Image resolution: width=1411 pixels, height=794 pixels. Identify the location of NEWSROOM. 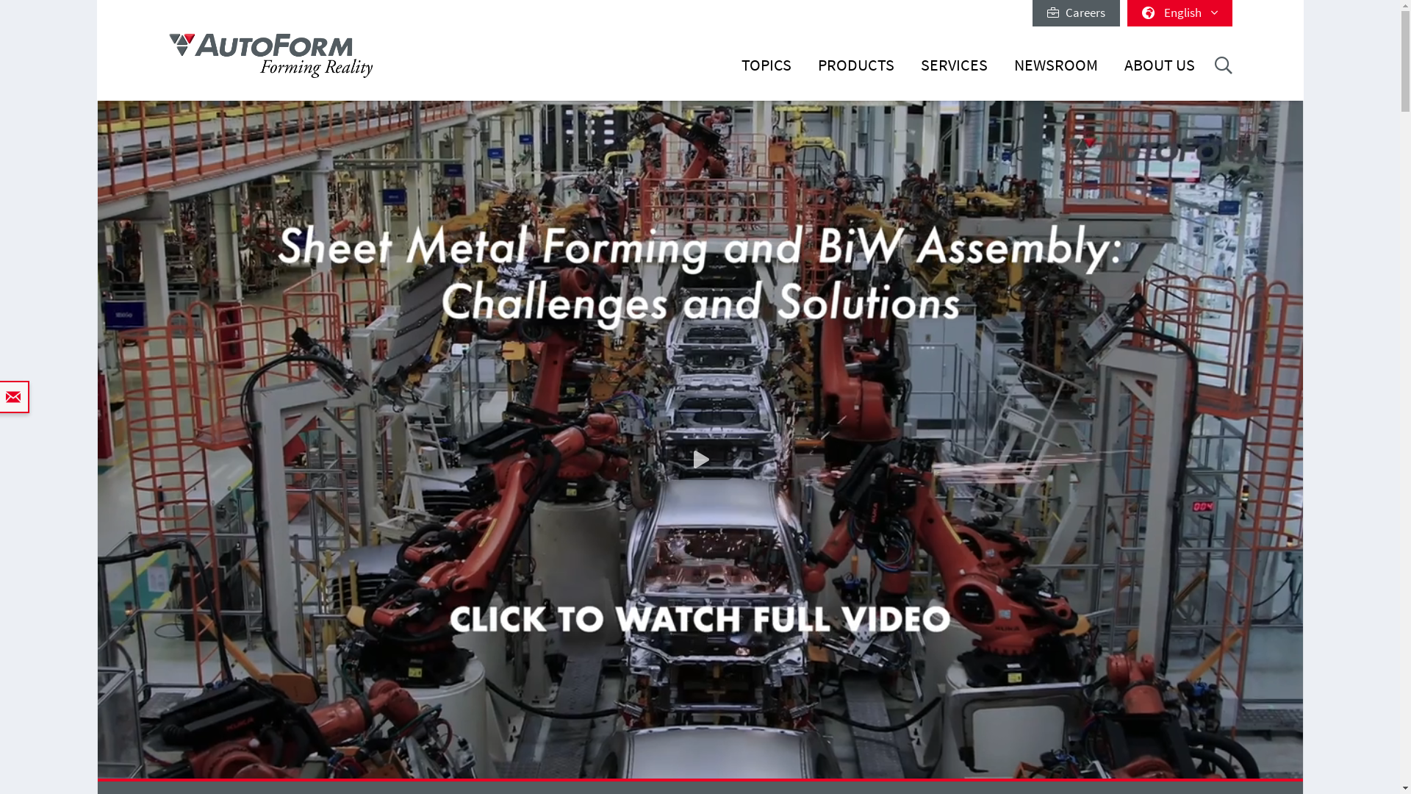
(1056, 74).